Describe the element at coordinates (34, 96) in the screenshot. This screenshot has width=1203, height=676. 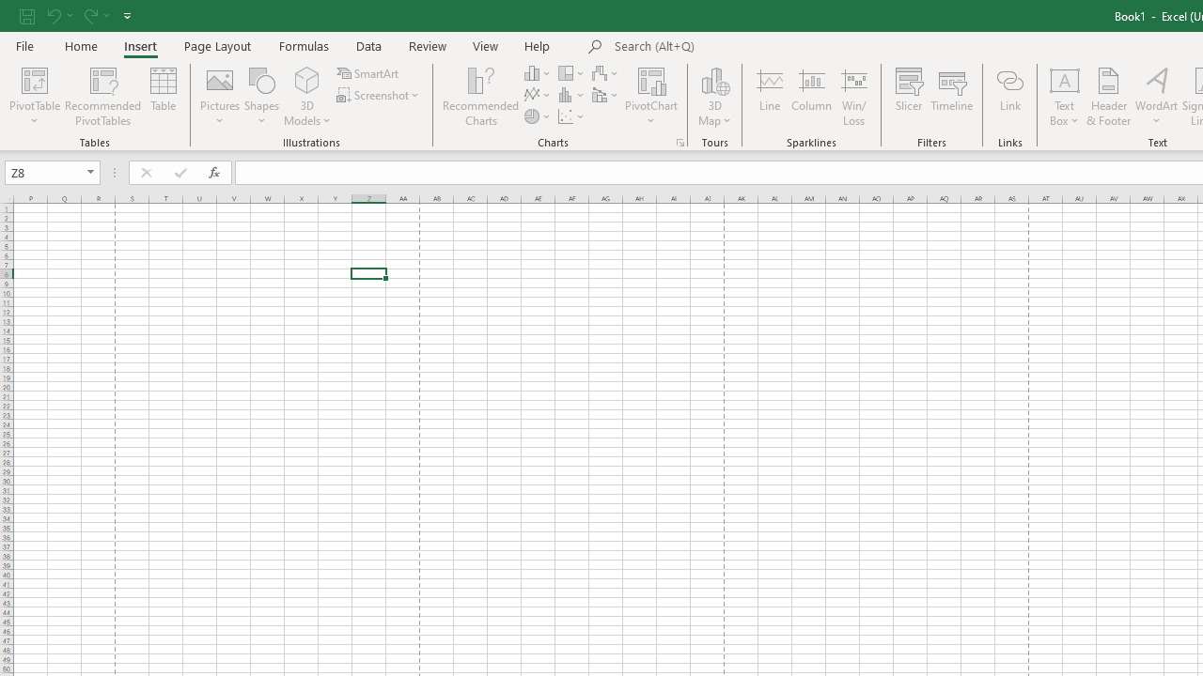
I see `PivotTable` at that location.